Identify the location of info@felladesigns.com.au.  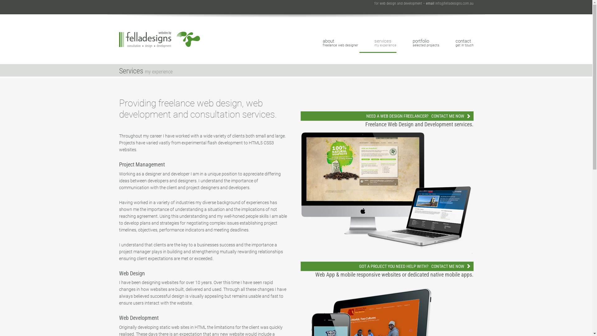
(455, 3).